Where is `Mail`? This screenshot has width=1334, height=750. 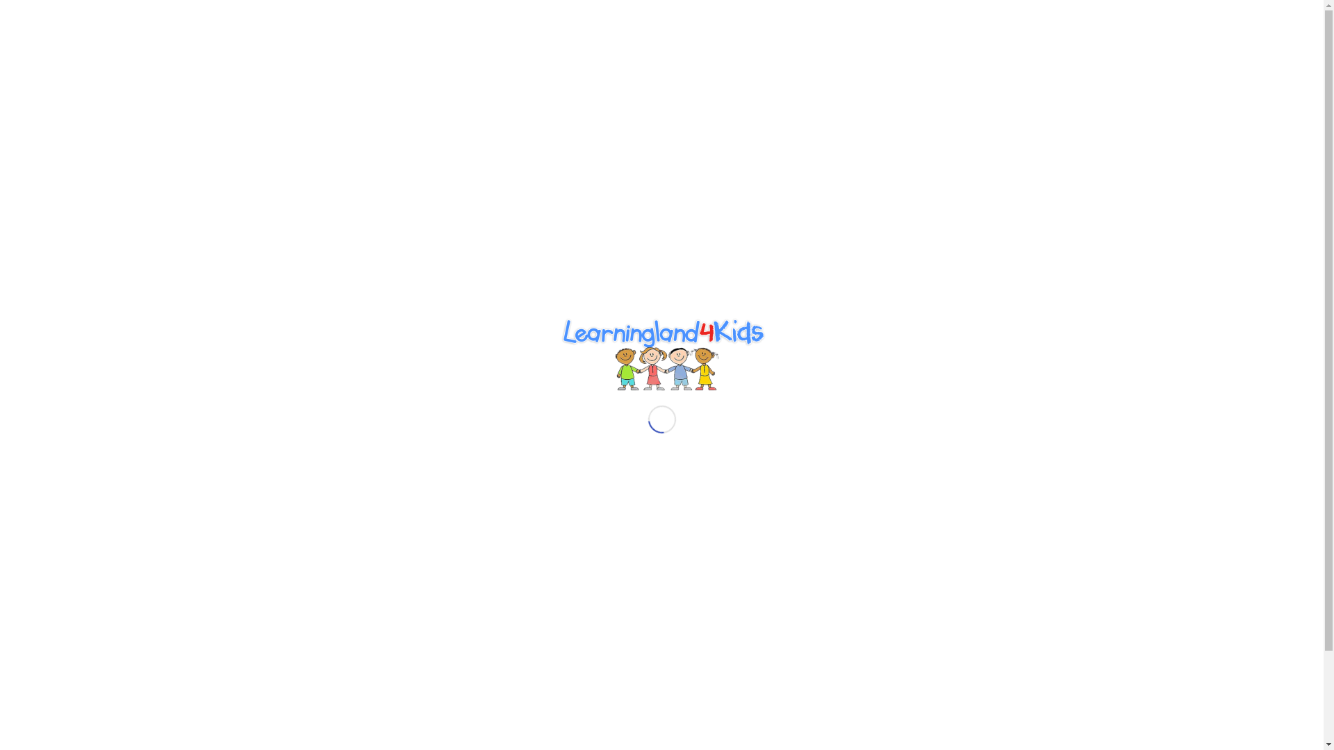
Mail is located at coordinates (964, 10).